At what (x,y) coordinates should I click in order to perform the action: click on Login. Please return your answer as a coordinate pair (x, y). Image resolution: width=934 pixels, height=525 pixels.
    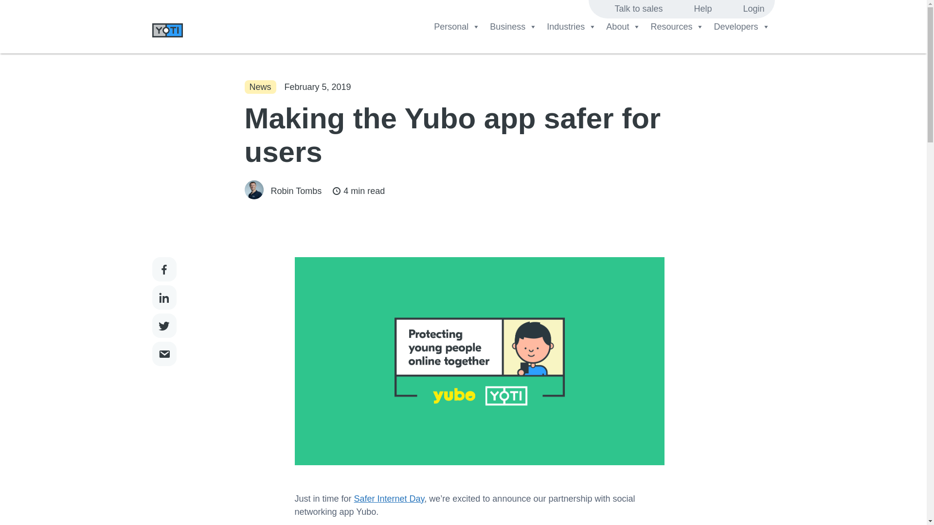
    Looking at the image, I should click on (753, 9).